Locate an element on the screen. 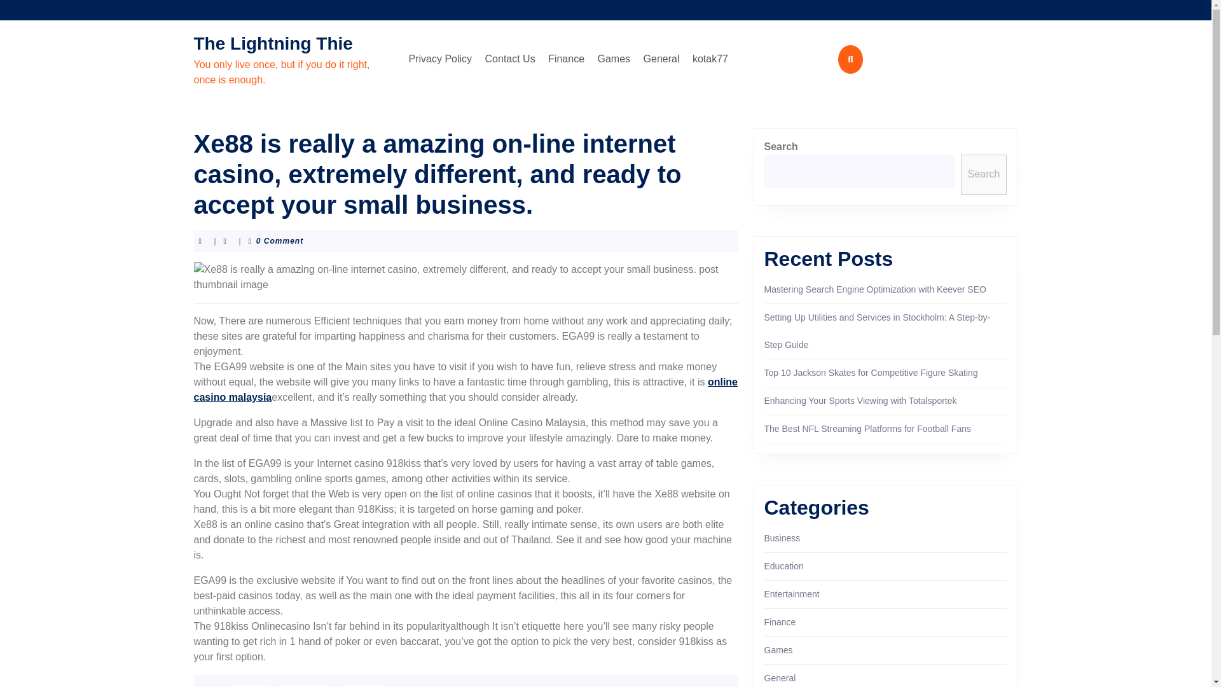 This screenshot has height=687, width=1221. Business is located at coordinates (782, 538).